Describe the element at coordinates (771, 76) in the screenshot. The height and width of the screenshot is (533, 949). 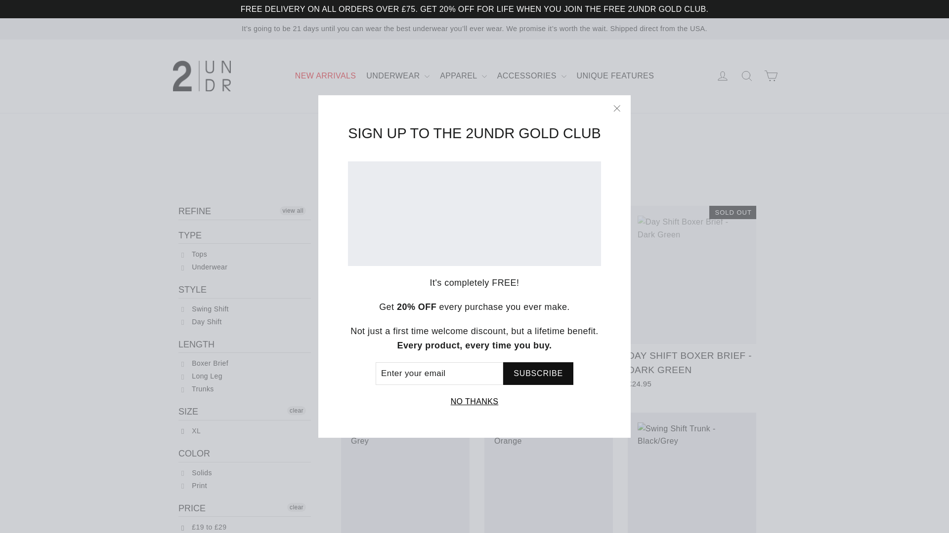
I see `CART` at that location.